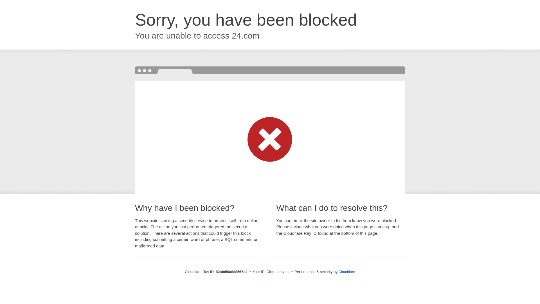  Describe the element at coordinates (278, 272) in the screenshot. I see `Click to reveal` at that location.